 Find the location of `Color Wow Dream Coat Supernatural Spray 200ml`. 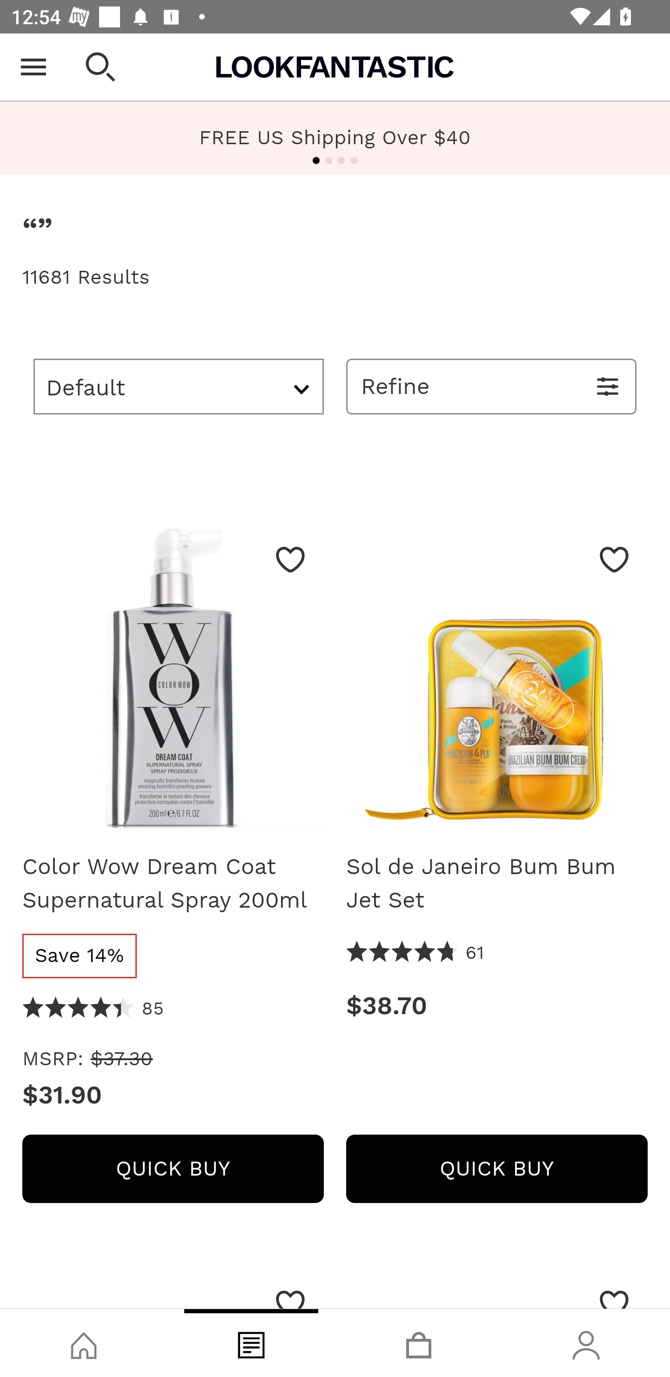

Color Wow Dream Coat Supernatural Spray 200ml is located at coordinates (173, 883).